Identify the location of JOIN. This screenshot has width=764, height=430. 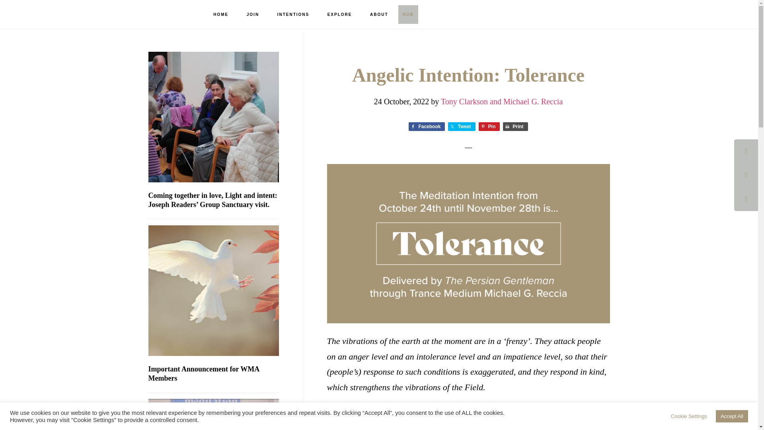
(252, 15).